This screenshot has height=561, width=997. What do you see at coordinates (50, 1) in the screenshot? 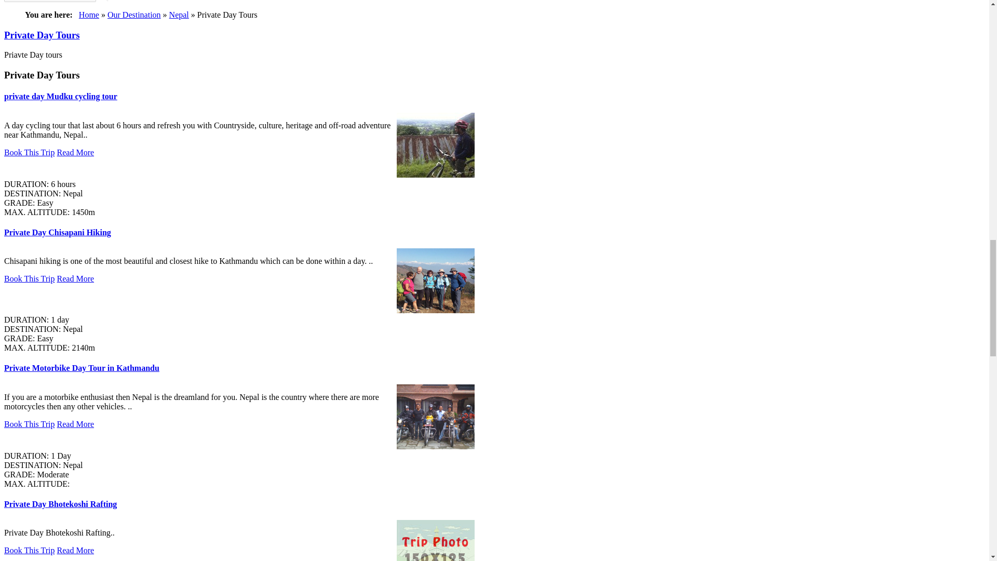
I see `Search` at bounding box center [50, 1].